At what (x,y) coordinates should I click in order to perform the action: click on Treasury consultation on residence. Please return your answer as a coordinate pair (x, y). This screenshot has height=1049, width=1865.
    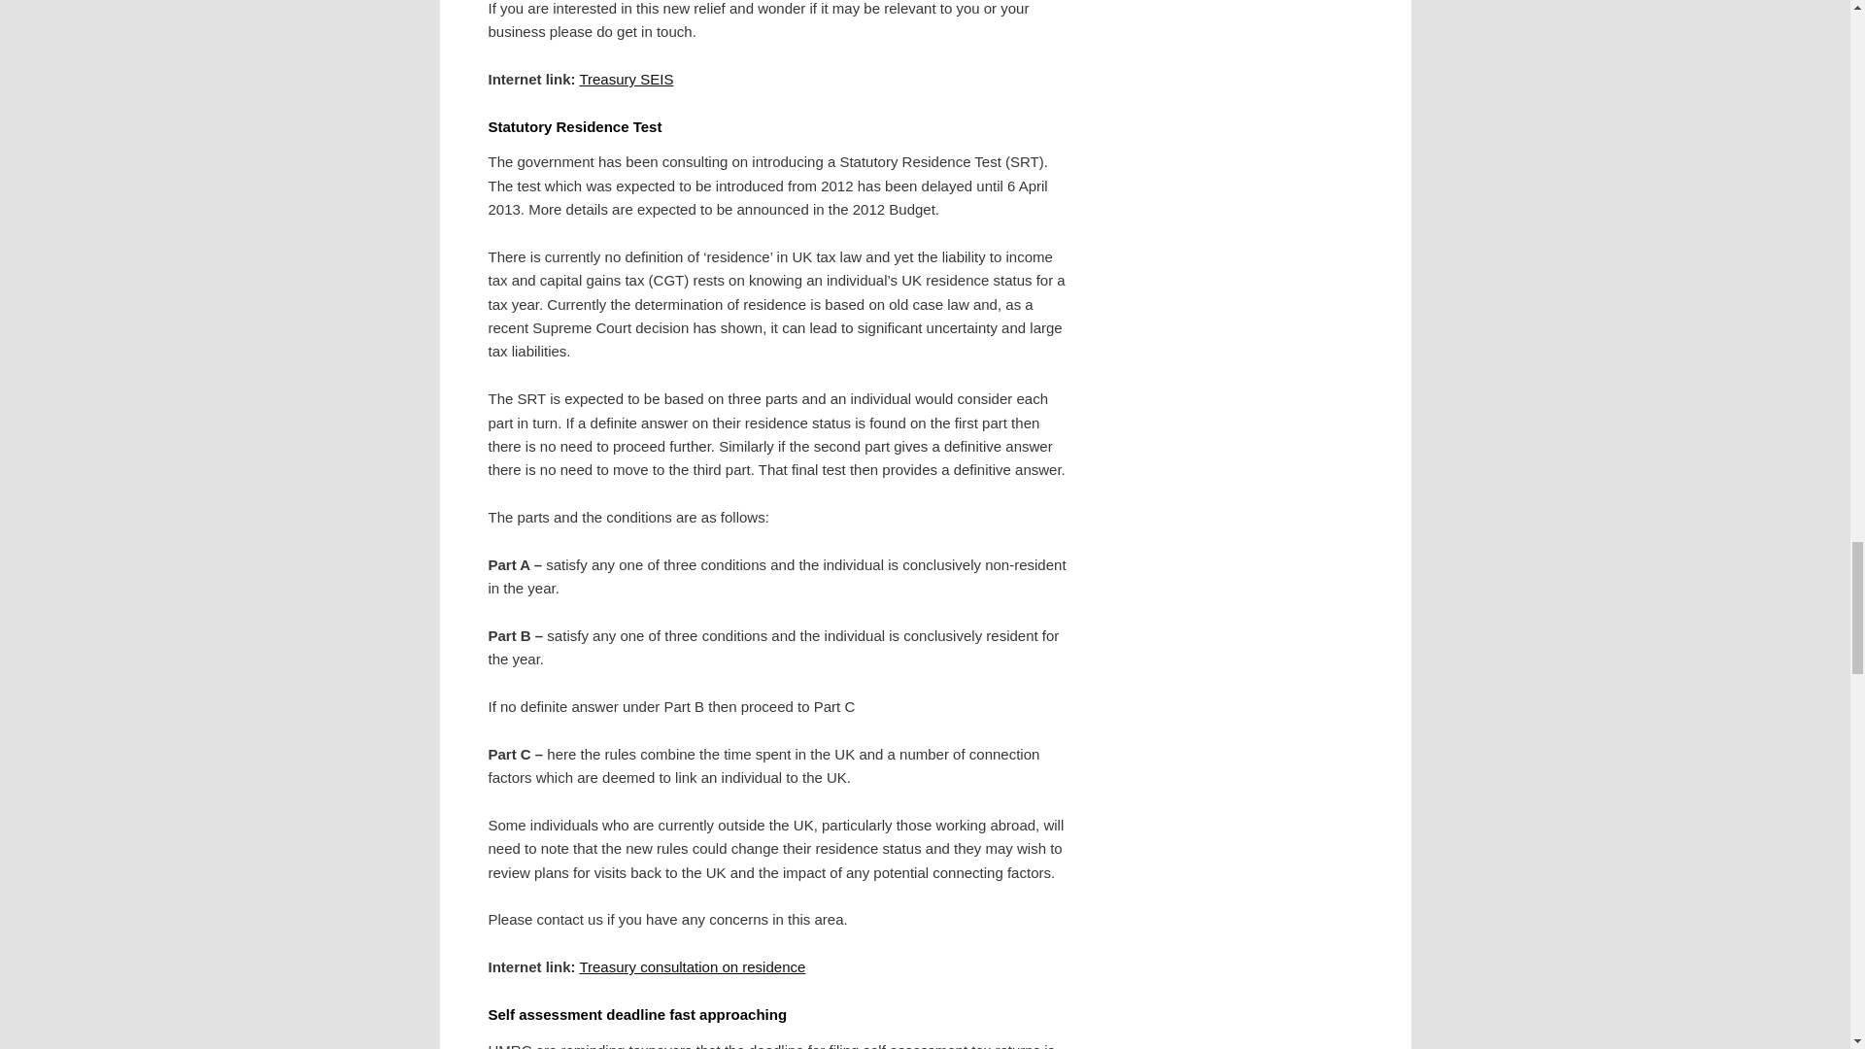
    Looking at the image, I should click on (692, 967).